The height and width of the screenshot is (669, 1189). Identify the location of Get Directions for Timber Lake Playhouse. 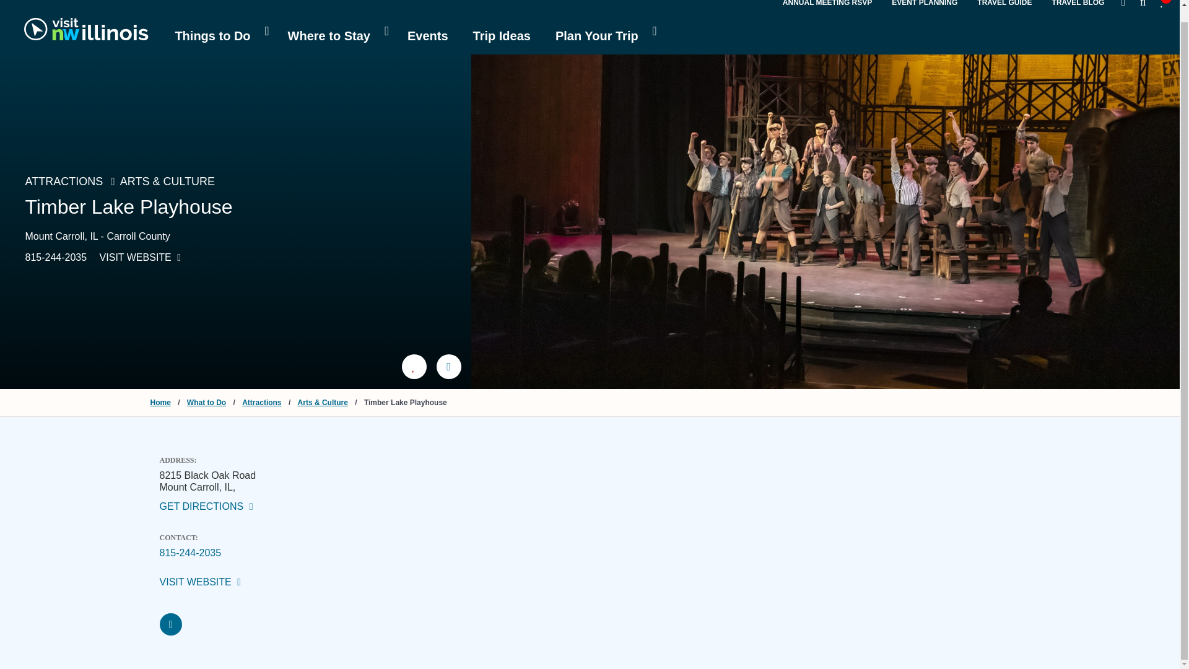
(240, 506).